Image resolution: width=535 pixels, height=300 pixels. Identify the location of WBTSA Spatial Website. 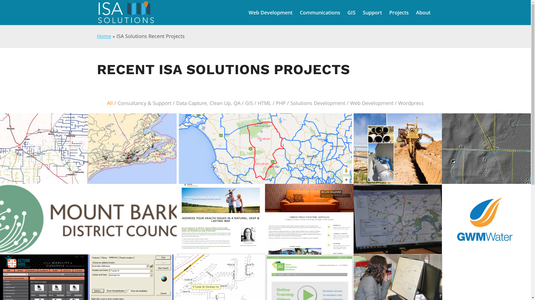
(265, 149).